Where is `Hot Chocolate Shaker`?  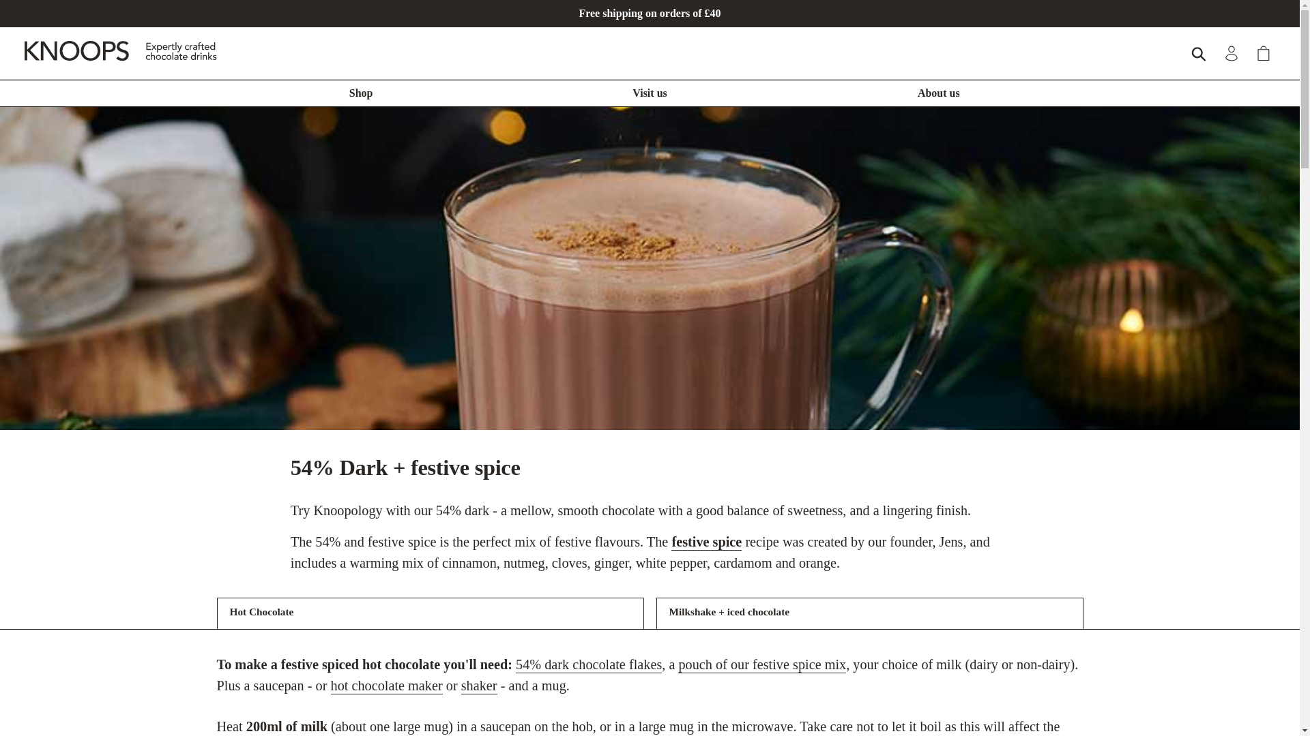
Hot Chocolate Shaker is located at coordinates (479, 686).